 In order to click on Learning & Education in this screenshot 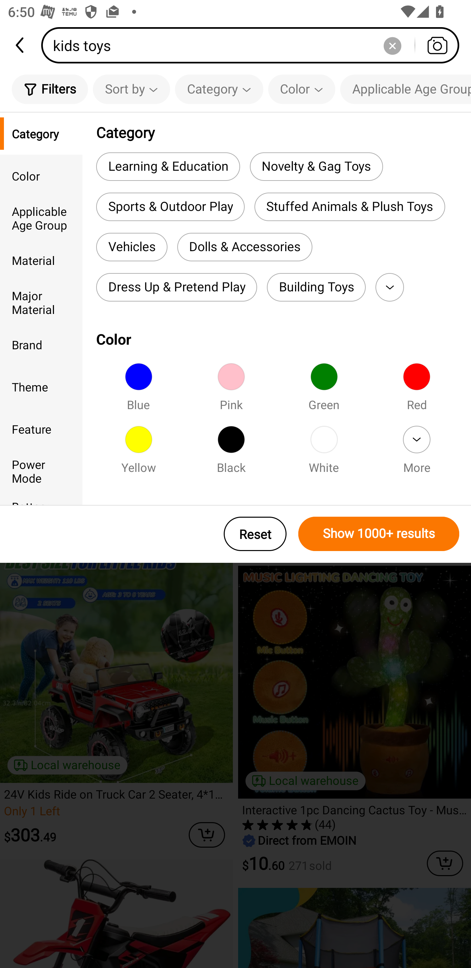, I will do `click(168, 166)`.